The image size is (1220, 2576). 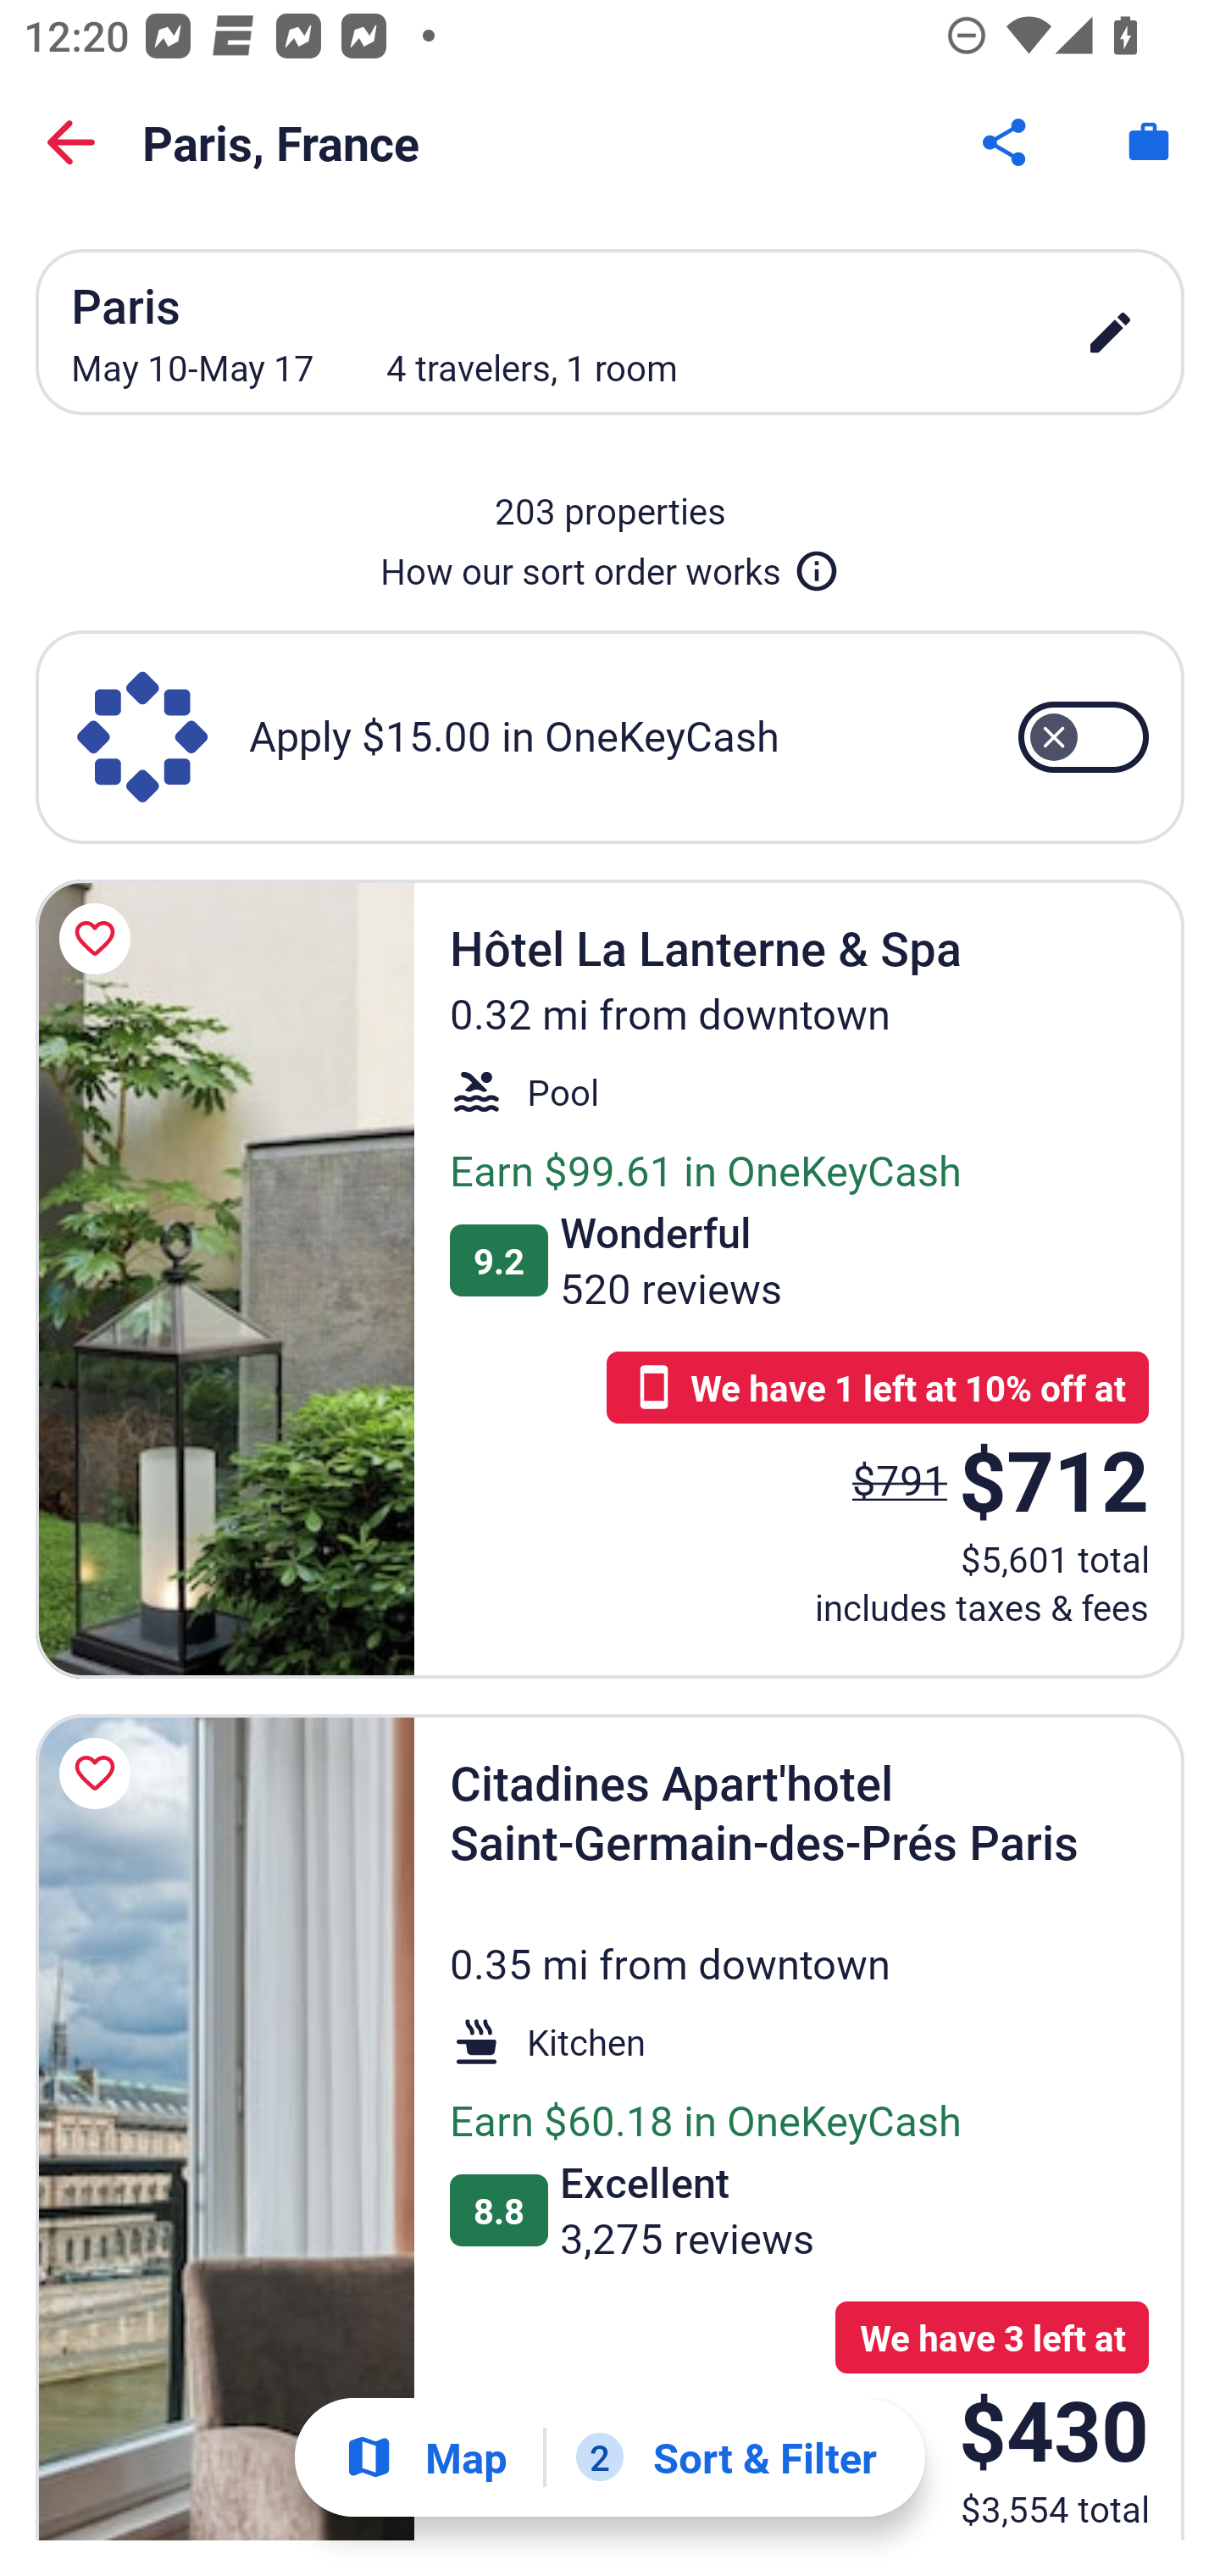 What do you see at coordinates (100, 939) in the screenshot?
I see `Save Hôtel La Lanterne & Spa to a trip` at bounding box center [100, 939].